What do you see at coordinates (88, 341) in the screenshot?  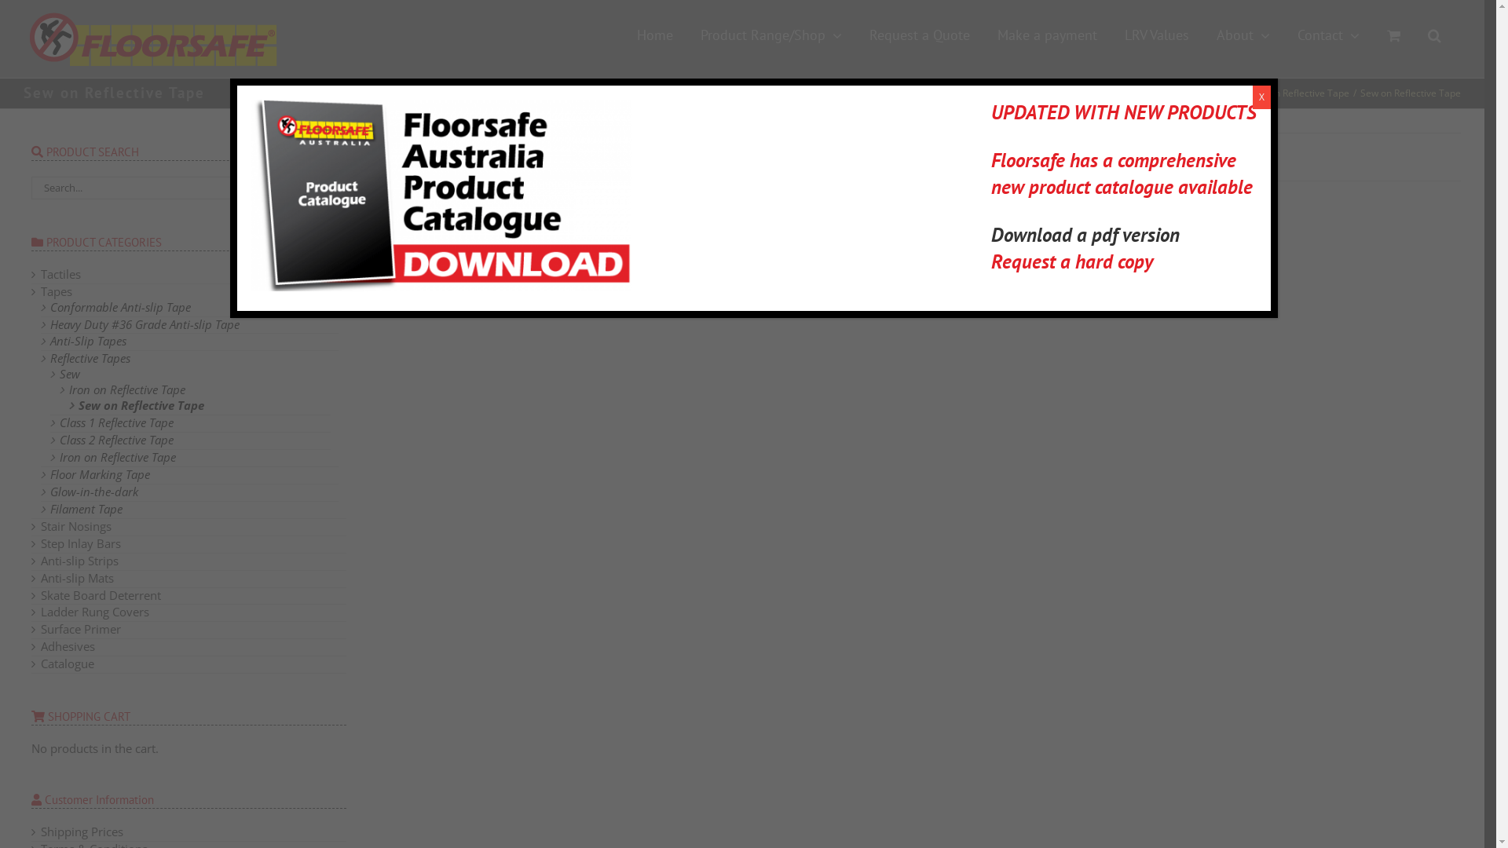 I see `Anti-Slip Tapes` at bounding box center [88, 341].